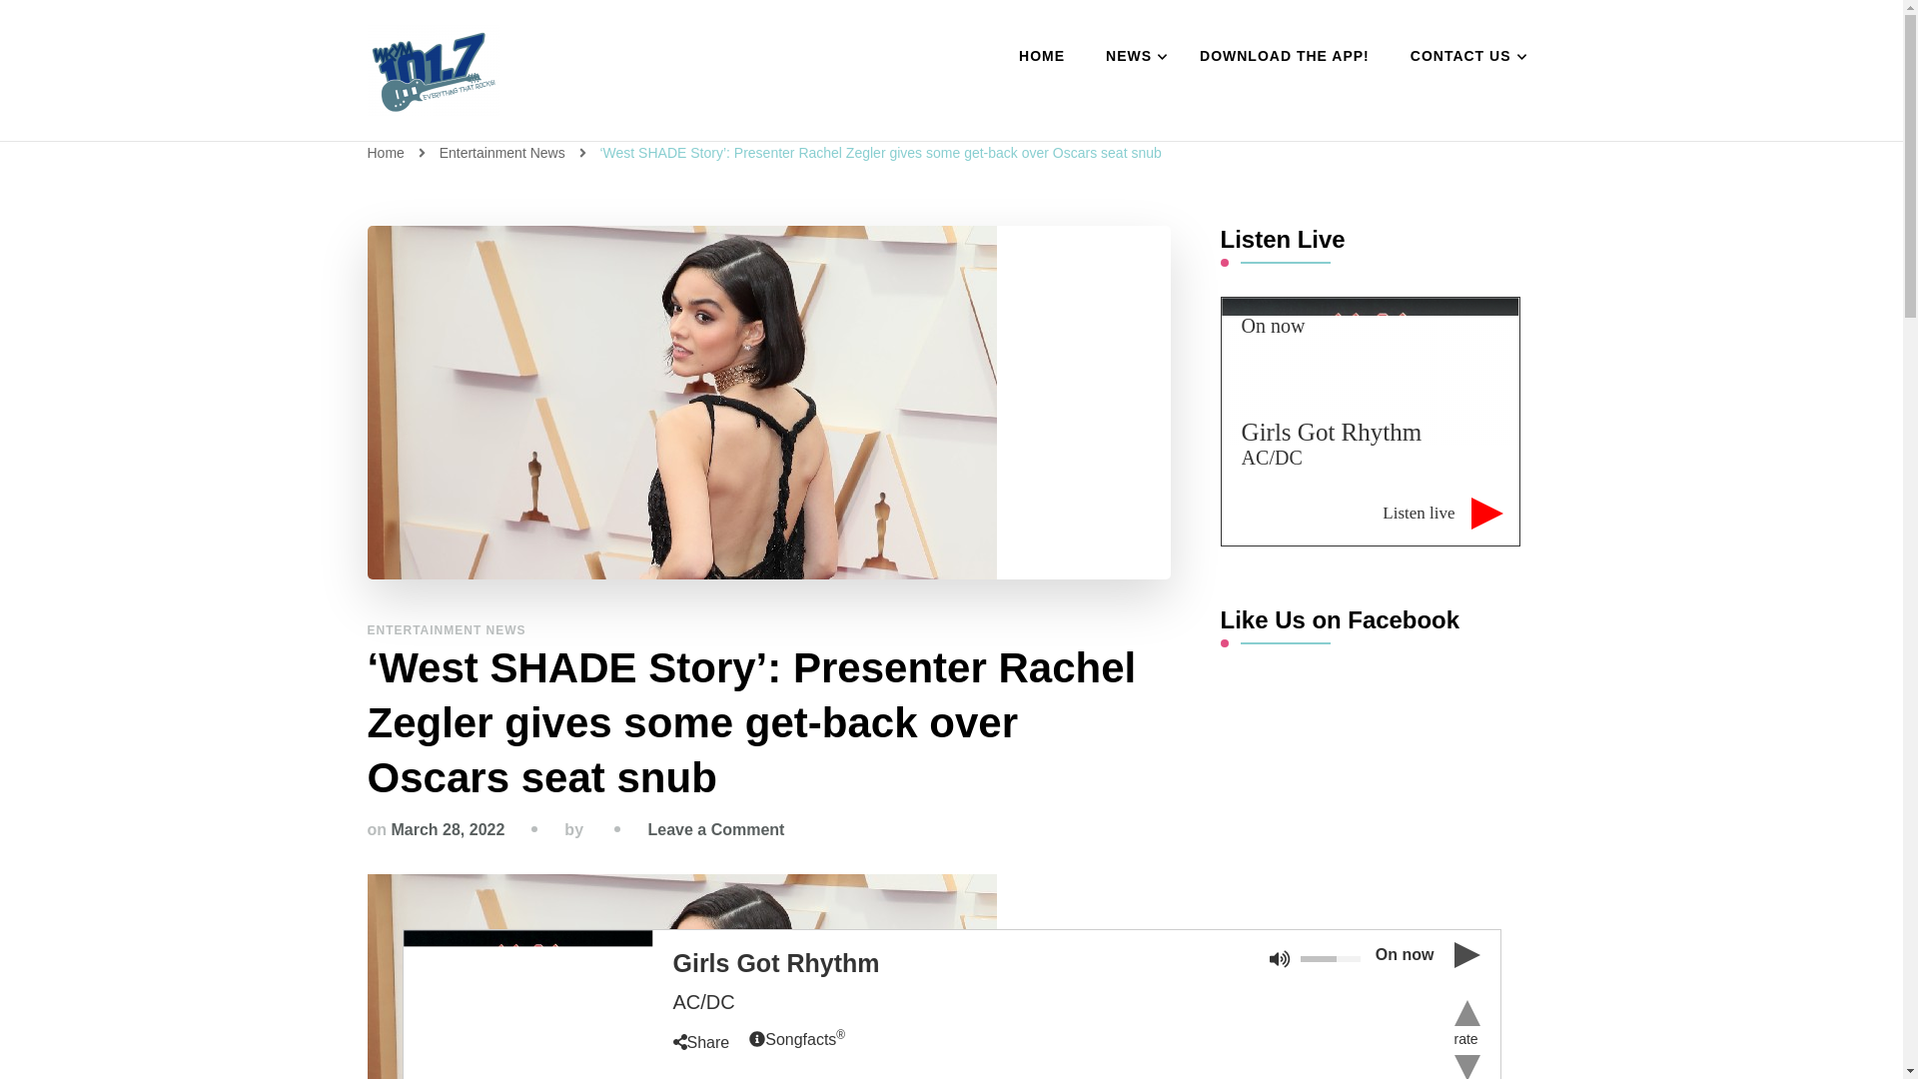 The width and height of the screenshot is (1918, 1079). I want to click on DOWNLOAD THE APP!, so click(1284, 57).